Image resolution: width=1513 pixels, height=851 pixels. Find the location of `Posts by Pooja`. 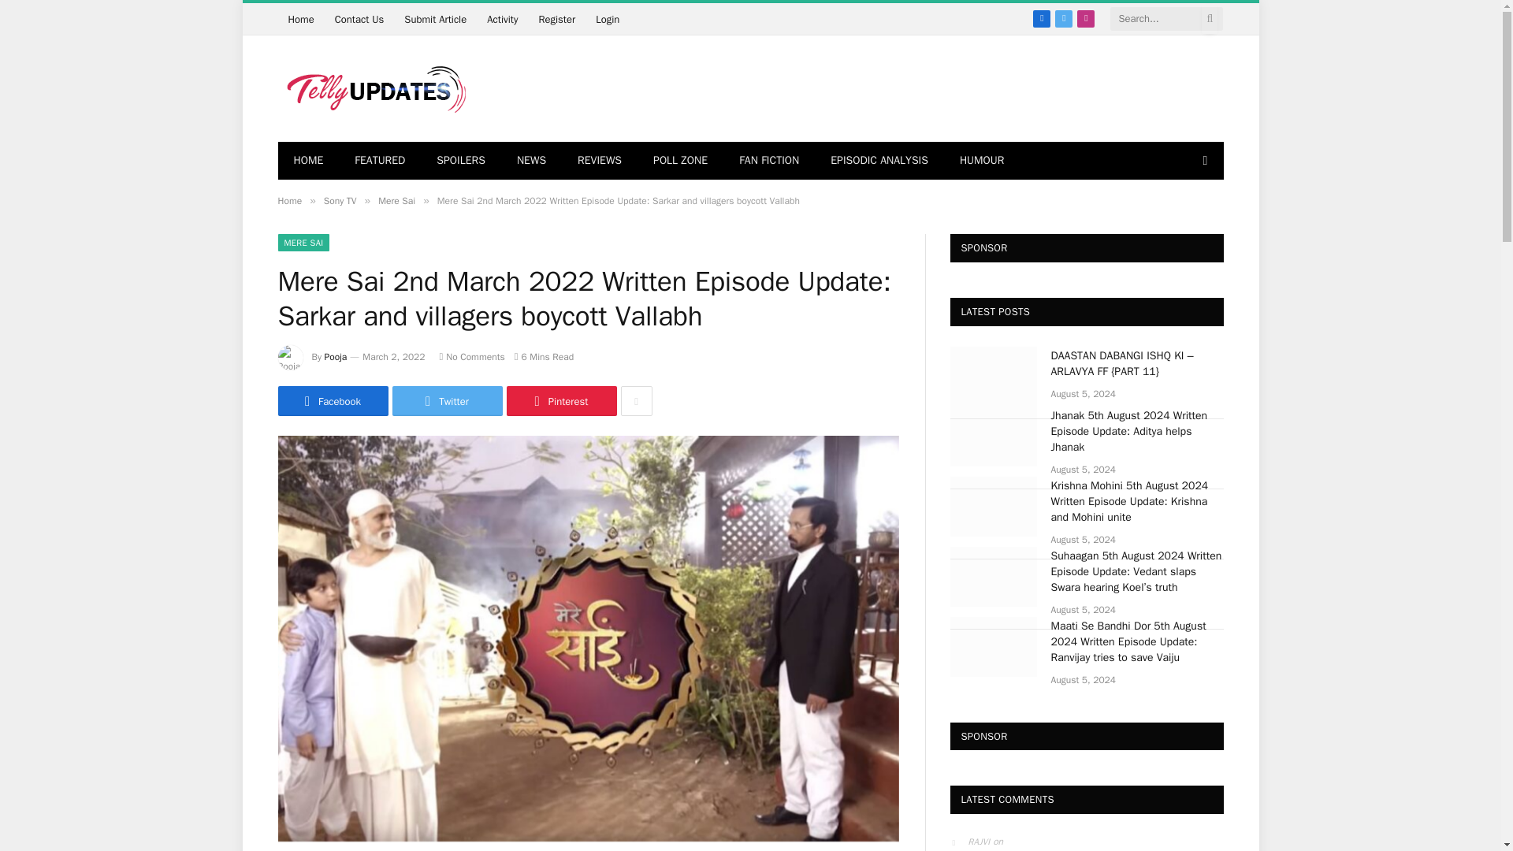

Posts by Pooja is located at coordinates (336, 356).